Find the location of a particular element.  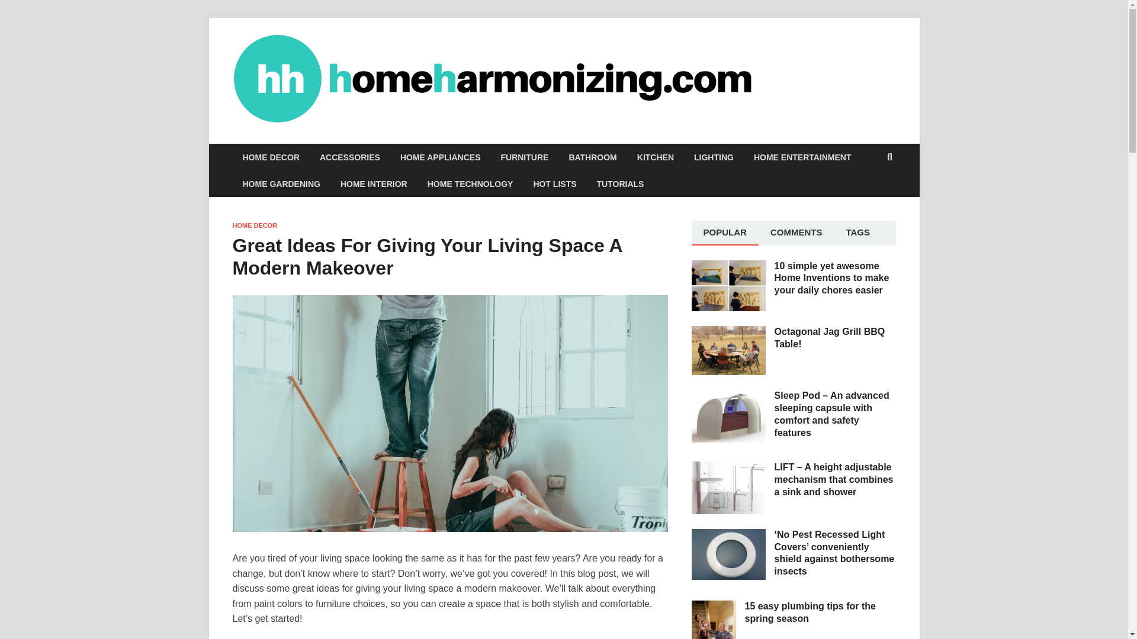

Octagonal Jag Grill BBQ Table! is located at coordinates (728, 333).